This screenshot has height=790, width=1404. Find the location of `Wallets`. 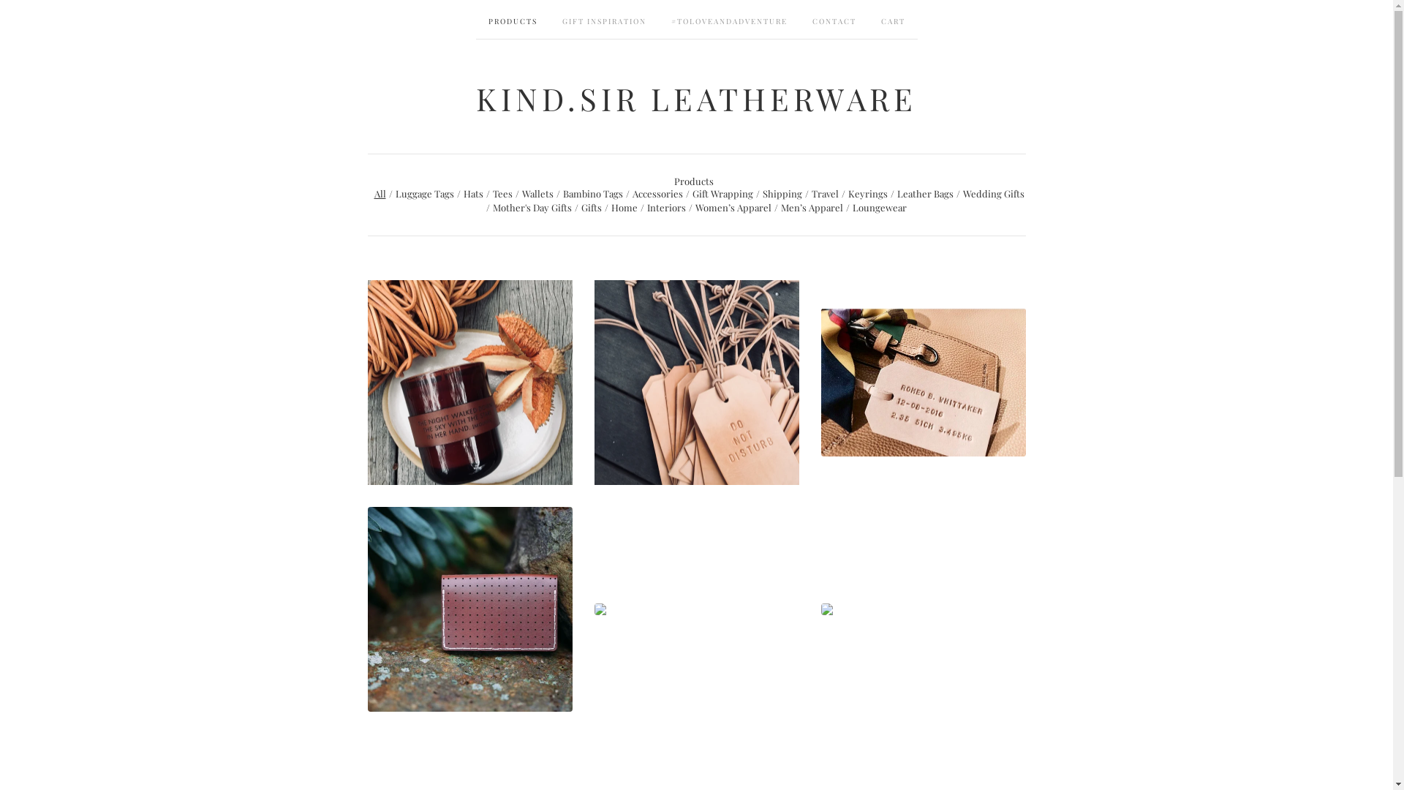

Wallets is located at coordinates (538, 193).